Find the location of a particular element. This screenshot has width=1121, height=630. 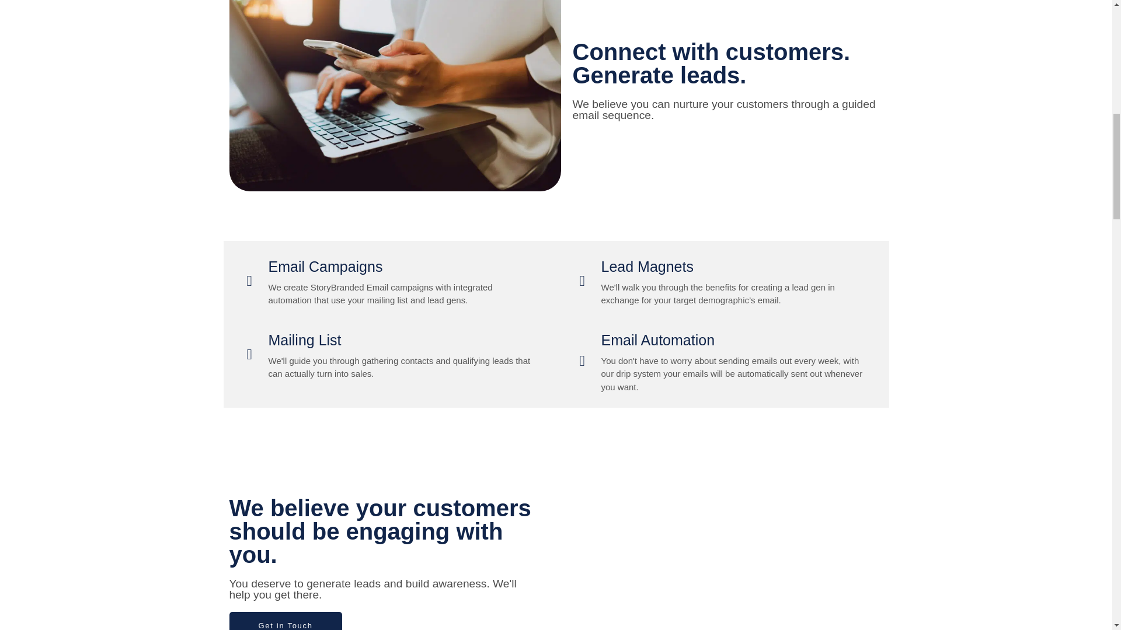

Email Campaigns is located at coordinates (326, 266).